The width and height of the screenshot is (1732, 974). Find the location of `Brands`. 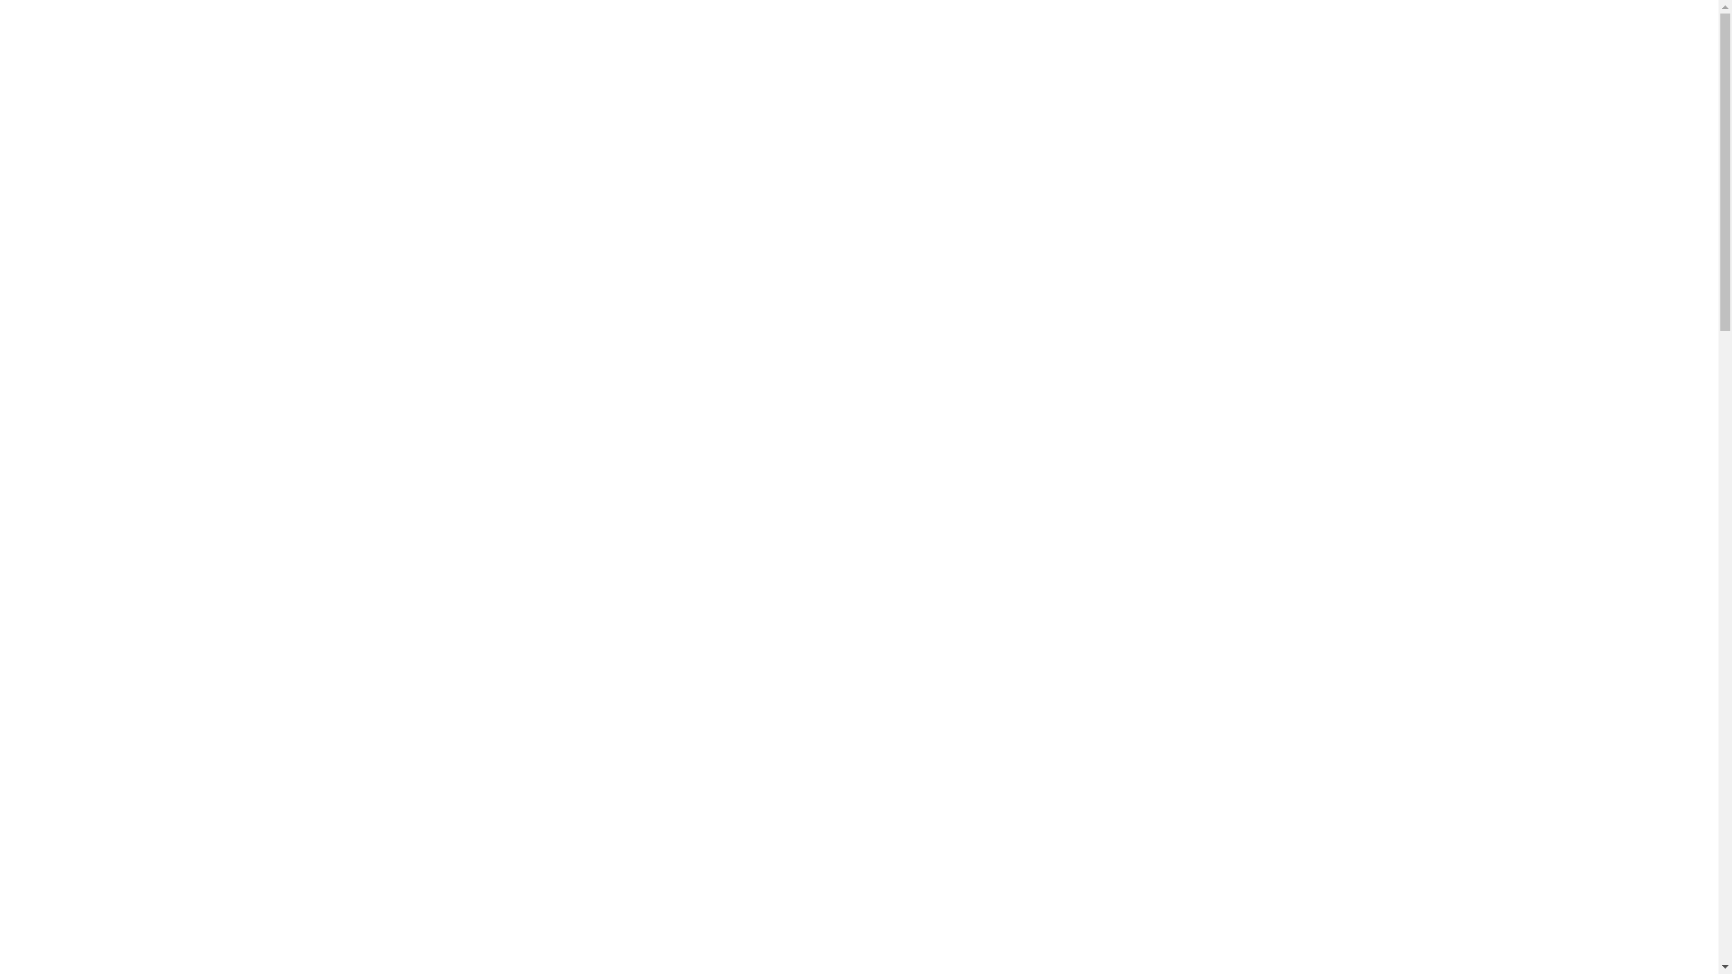

Brands is located at coordinates (760, 83).